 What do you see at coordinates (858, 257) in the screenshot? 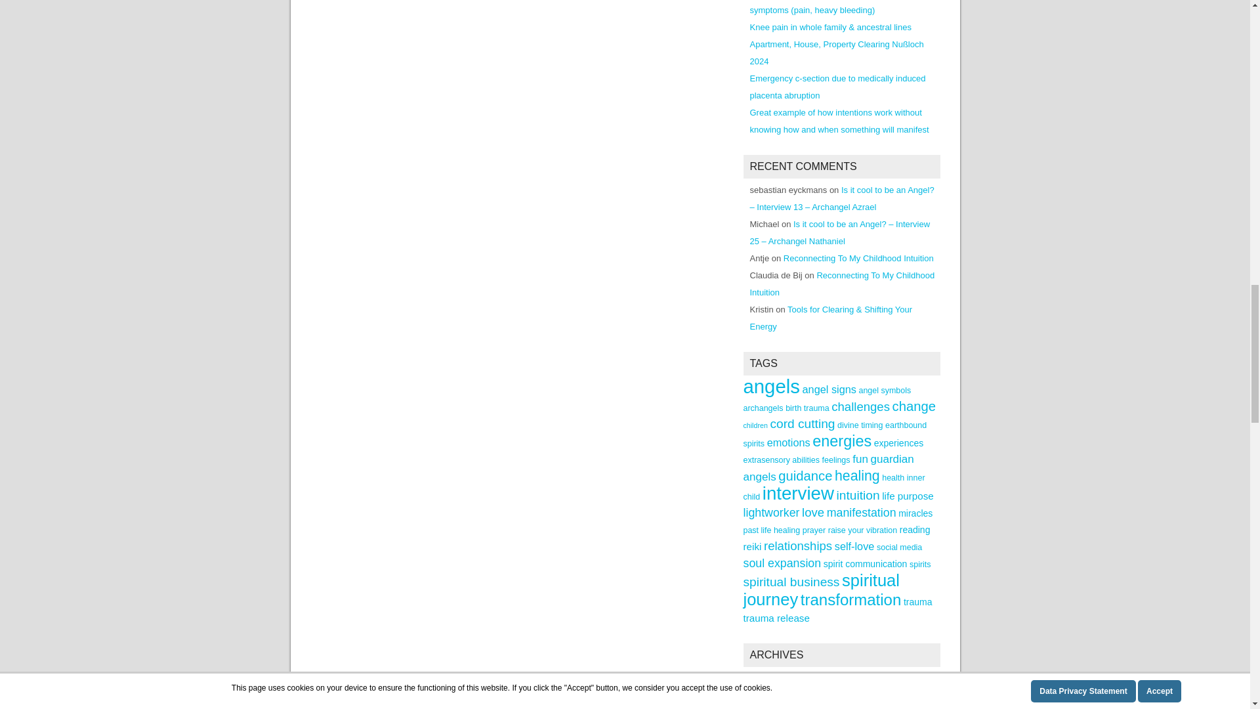
I see `Reconnecting To My Childhood Intuition` at bounding box center [858, 257].